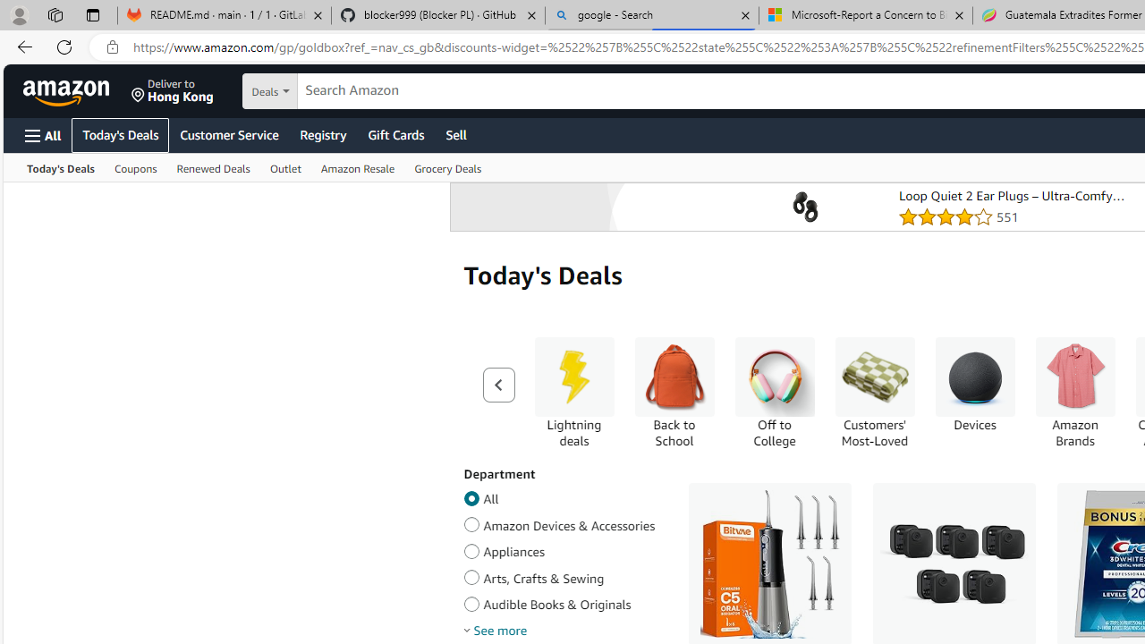  I want to click on Customers' Most-Loved, so click(875, 377).